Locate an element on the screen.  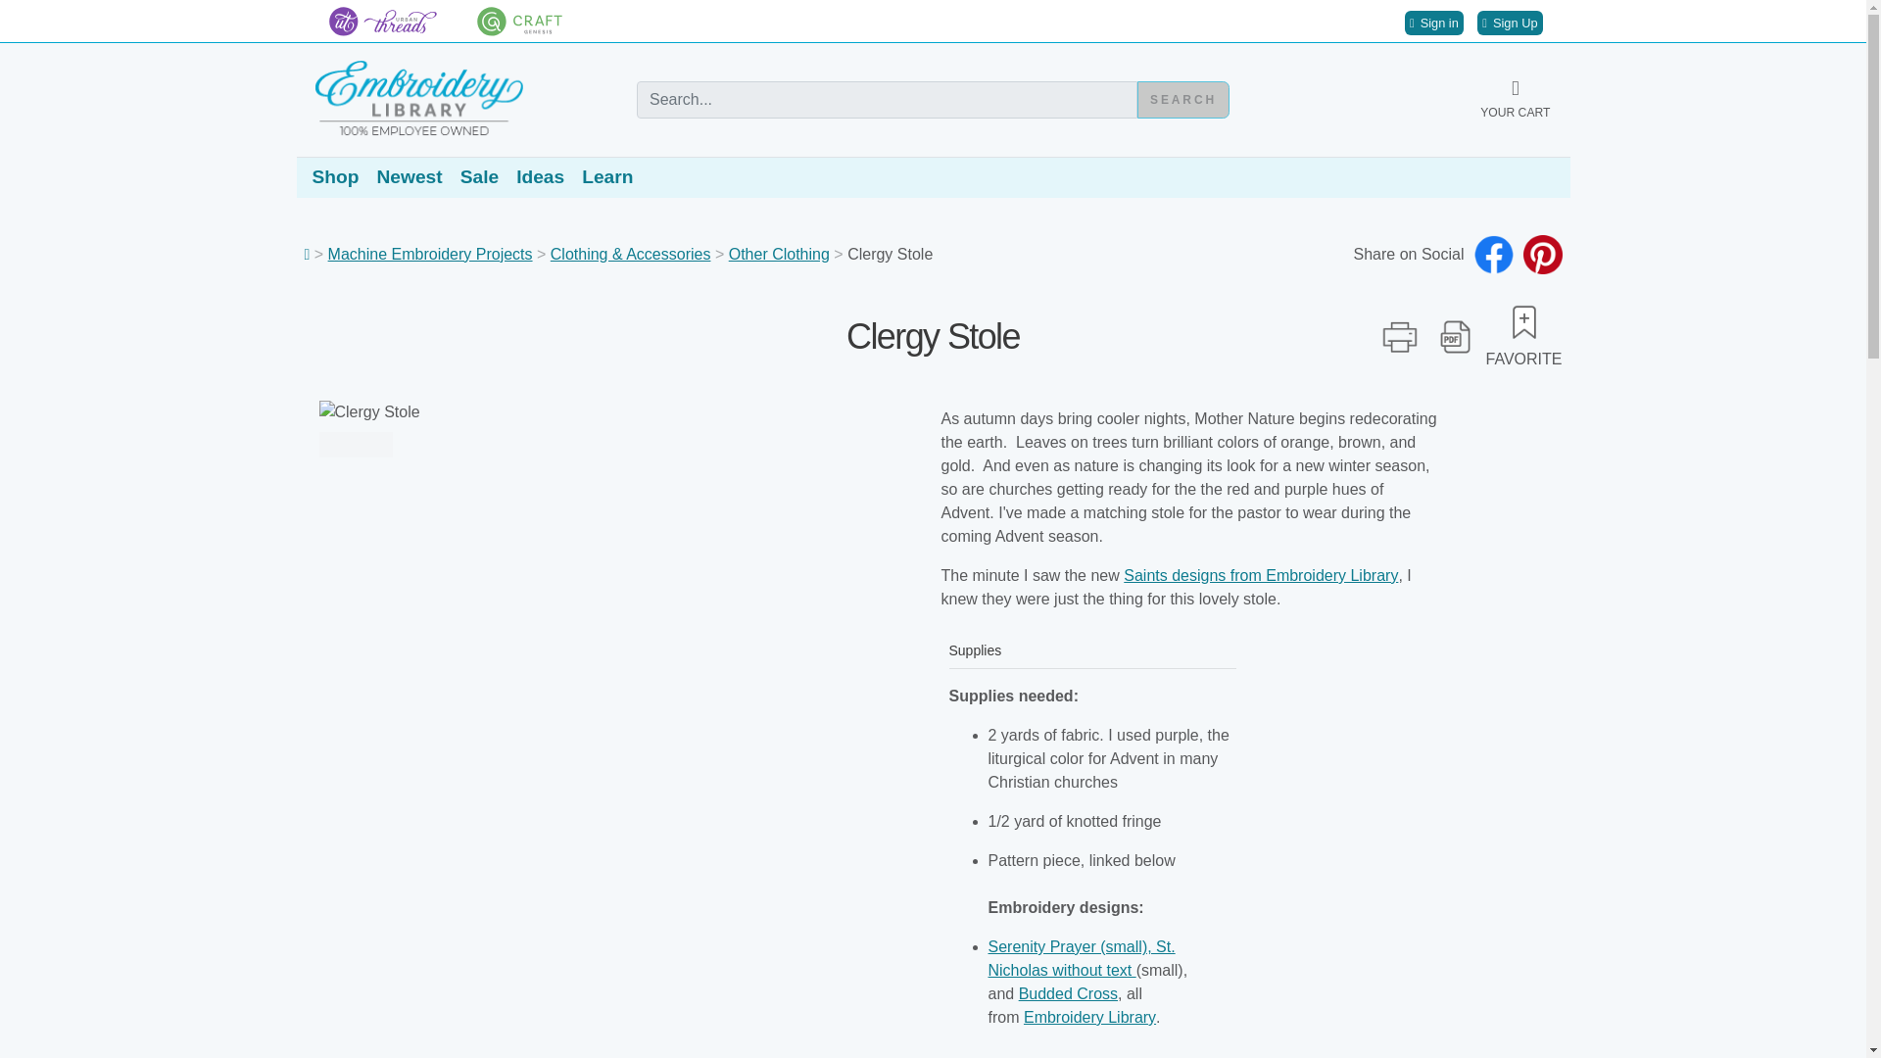
Sale is located at coordinates (479, 176).